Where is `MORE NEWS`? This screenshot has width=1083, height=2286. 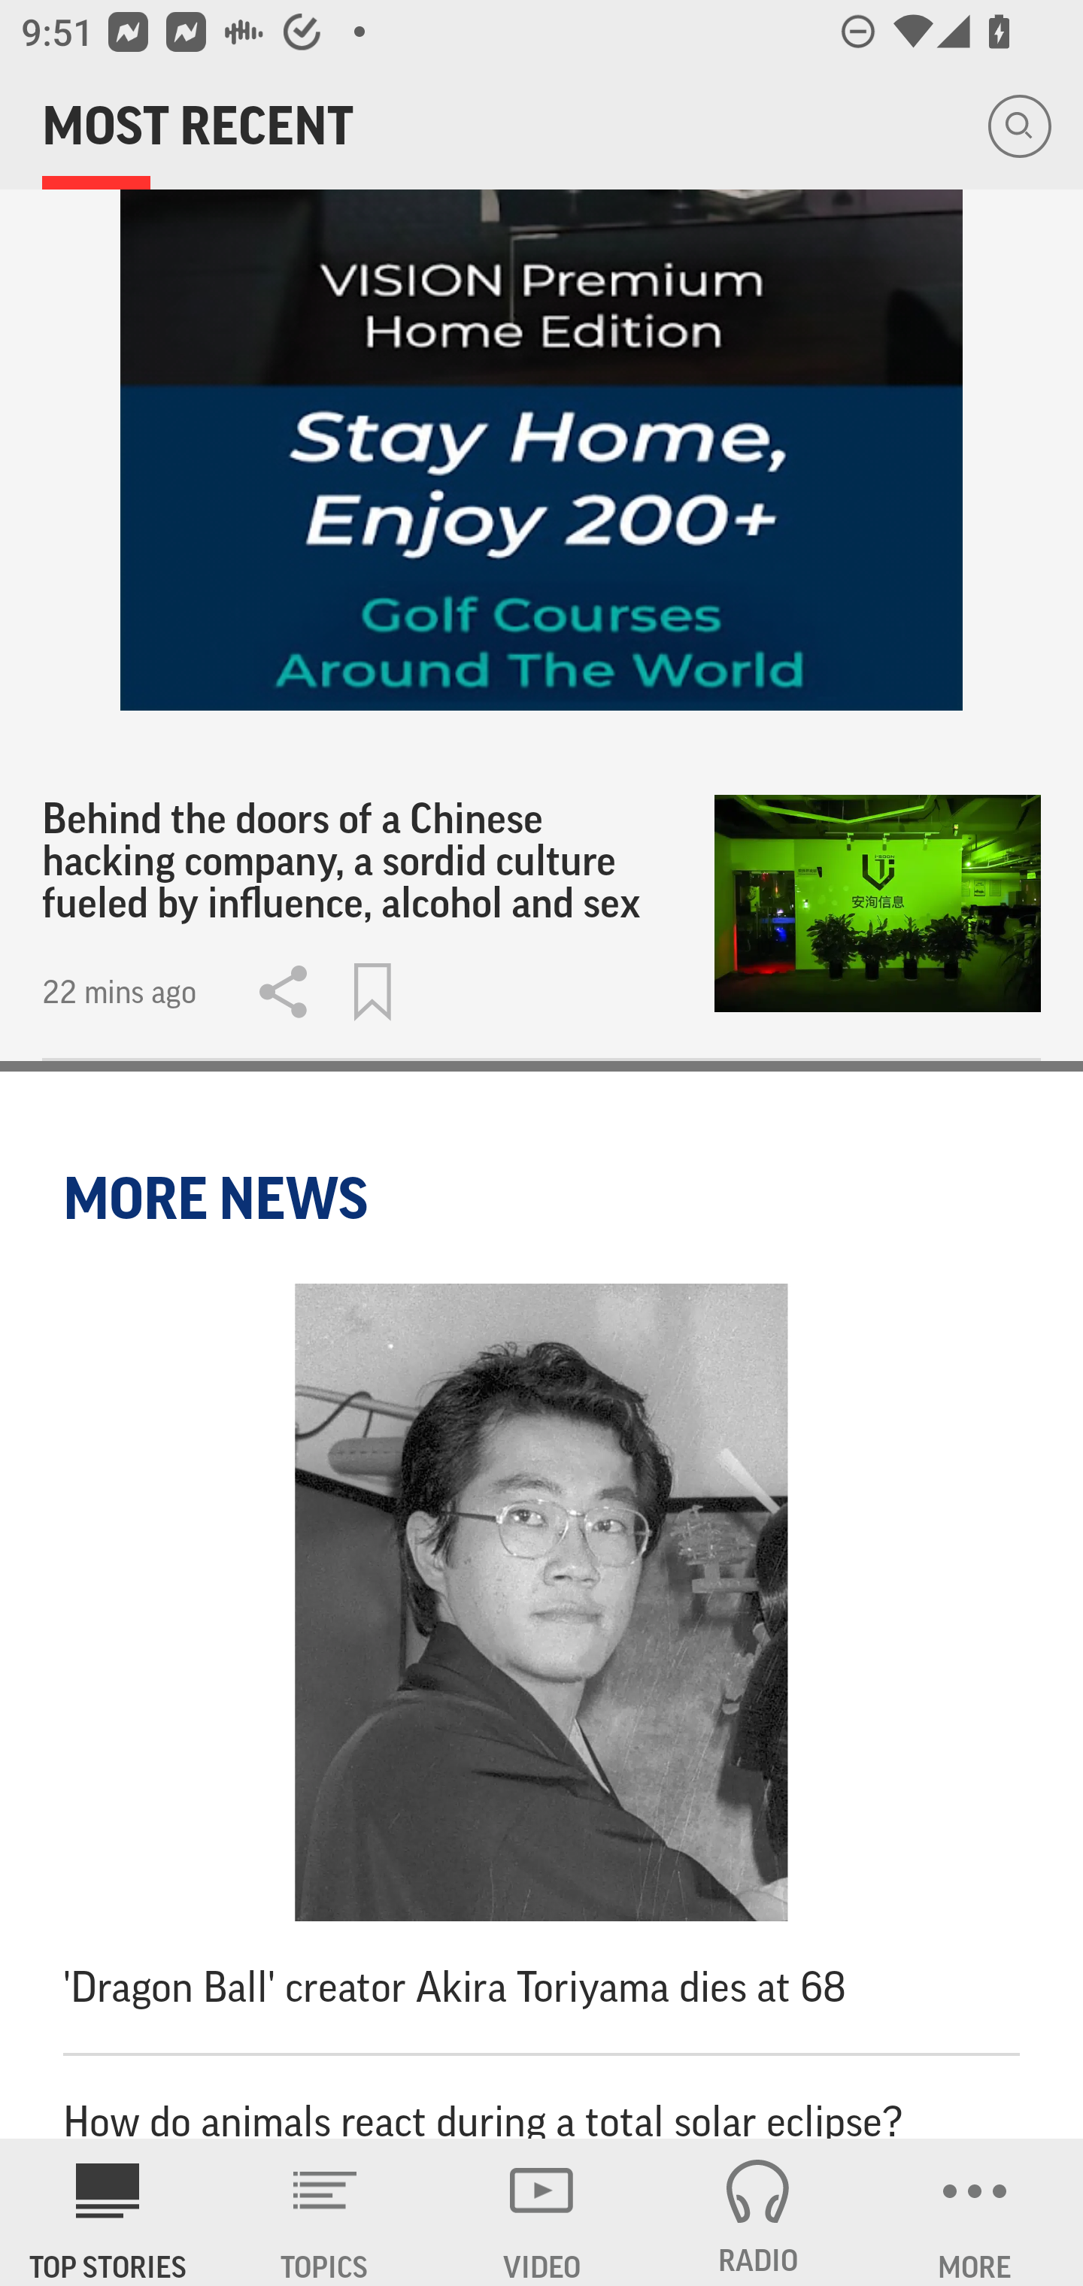
MORE NEWS is located at coordinates (220, 1199).